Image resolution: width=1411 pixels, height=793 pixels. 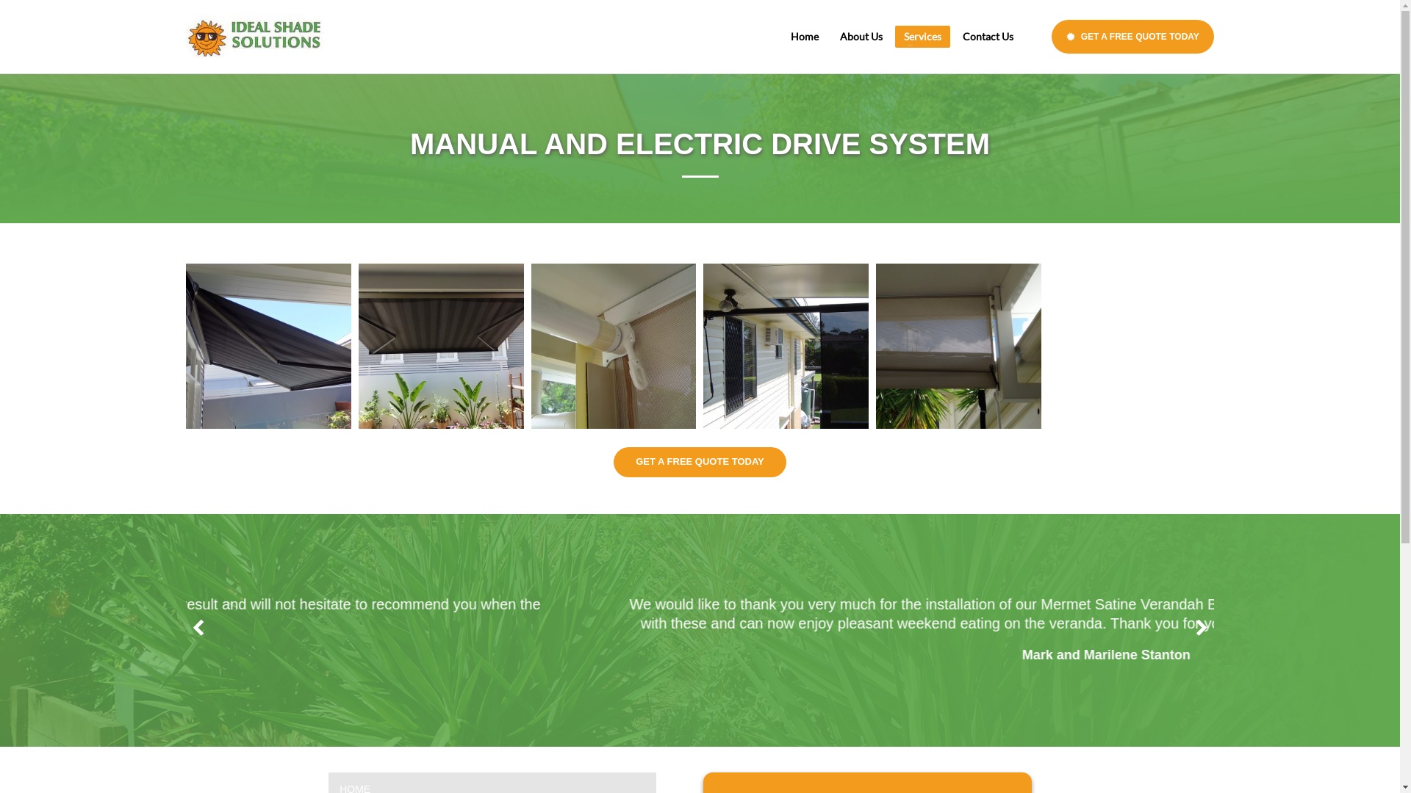 I want to click on GET A FREE QUOTE TODAY, so click(x=700, y=463).